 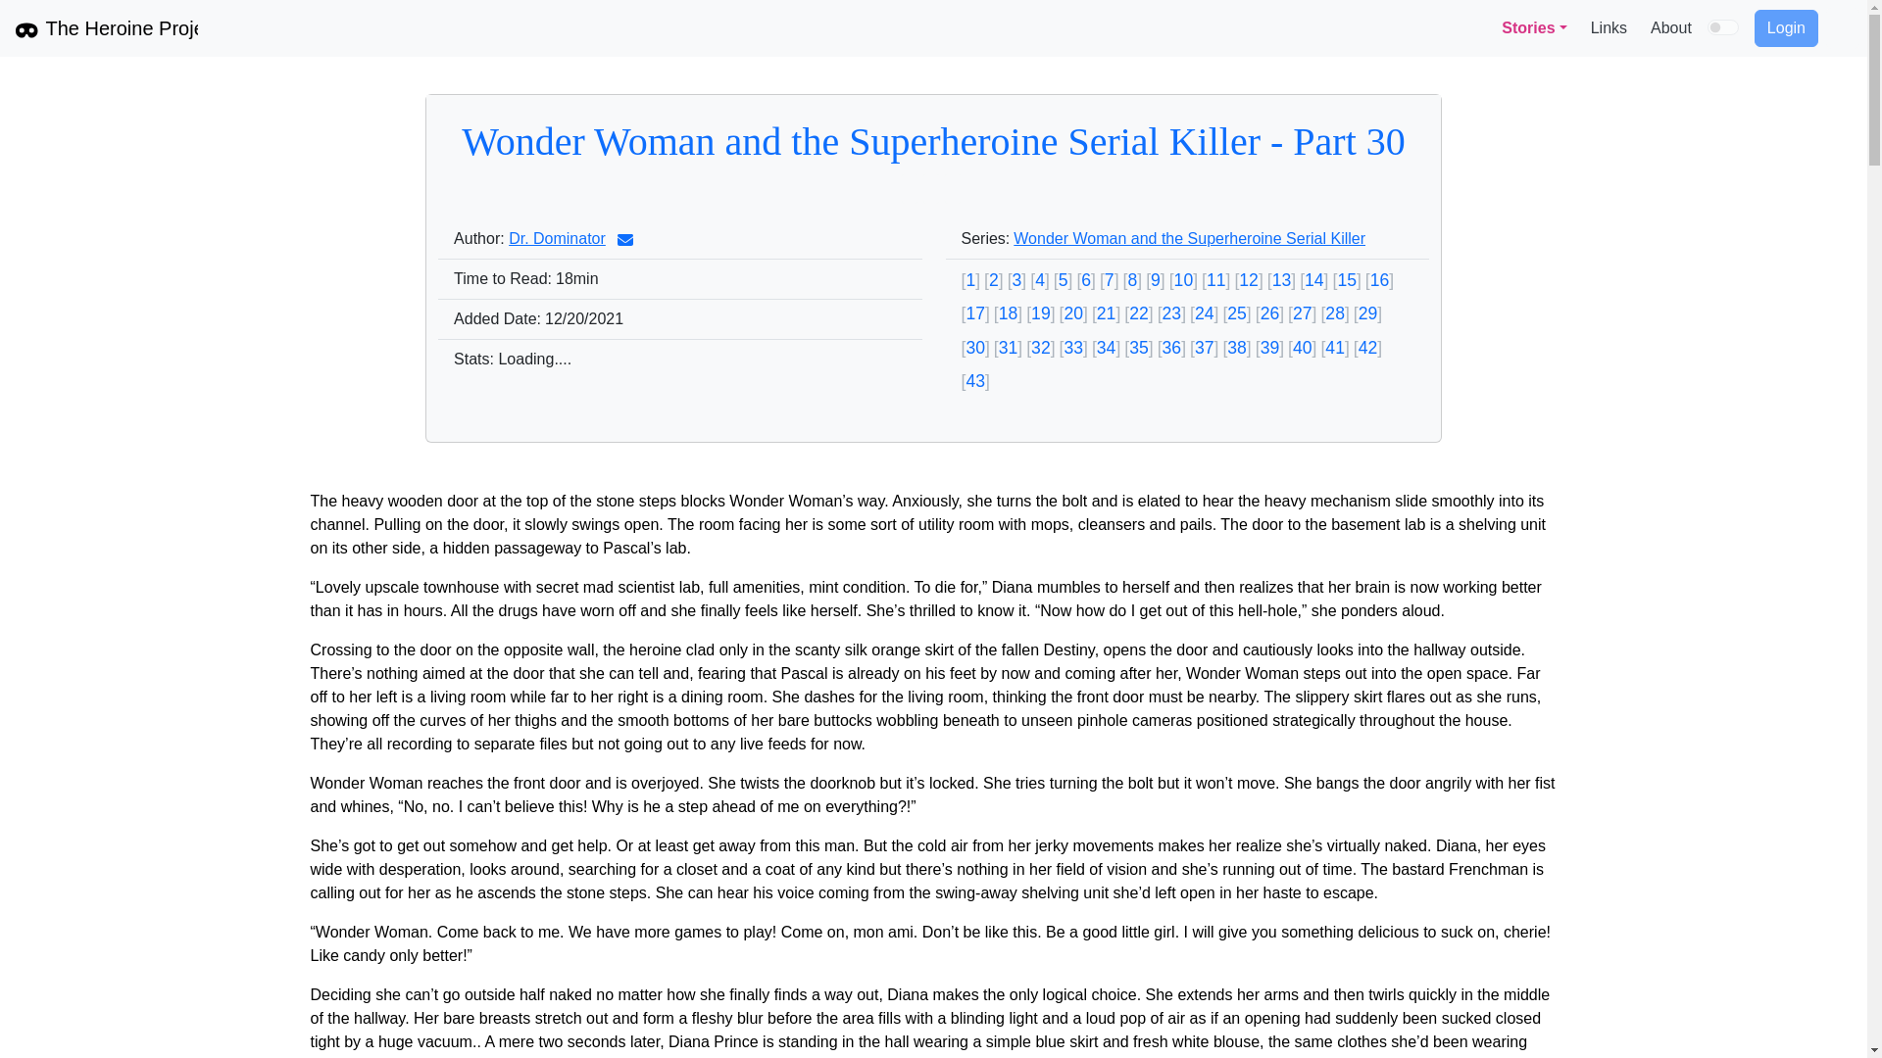 What do you see at coordinates (1249, 280) in the screenshot?
I see `12` at bounding box center [1249, 280].